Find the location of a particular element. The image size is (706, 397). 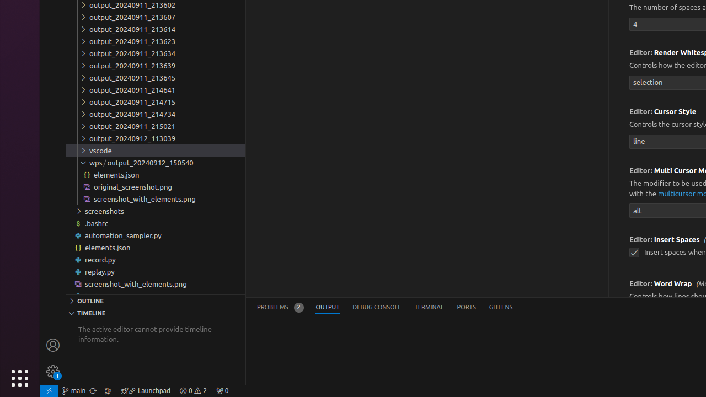

output_20240911_213645 is located at coordinates (156, 78).